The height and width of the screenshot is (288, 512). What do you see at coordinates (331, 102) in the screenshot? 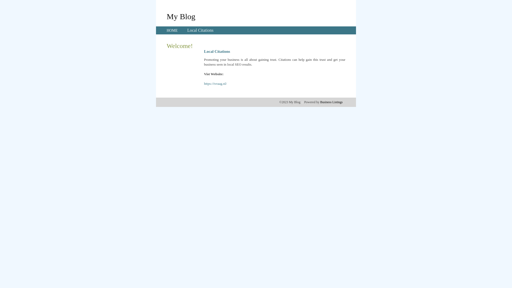
I see `Business Listings` at bounding box center [331, 102].